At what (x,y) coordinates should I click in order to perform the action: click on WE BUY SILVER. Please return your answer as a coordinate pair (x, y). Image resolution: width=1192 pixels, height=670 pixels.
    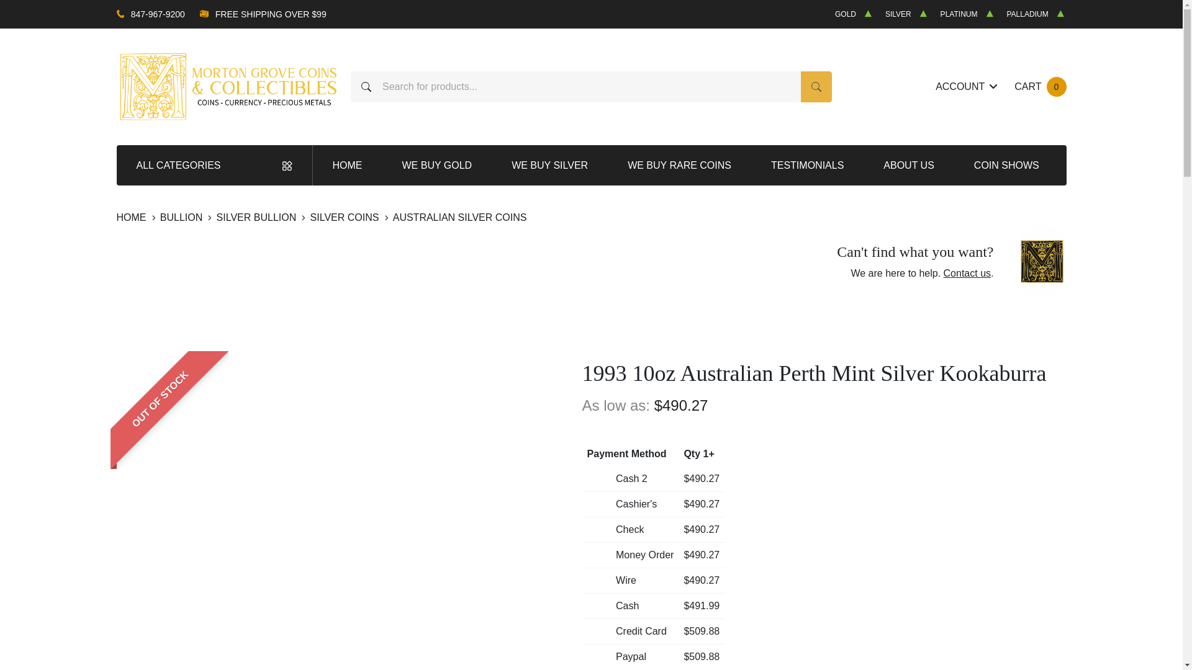
    Looking at the image, I should click on (549, 165).